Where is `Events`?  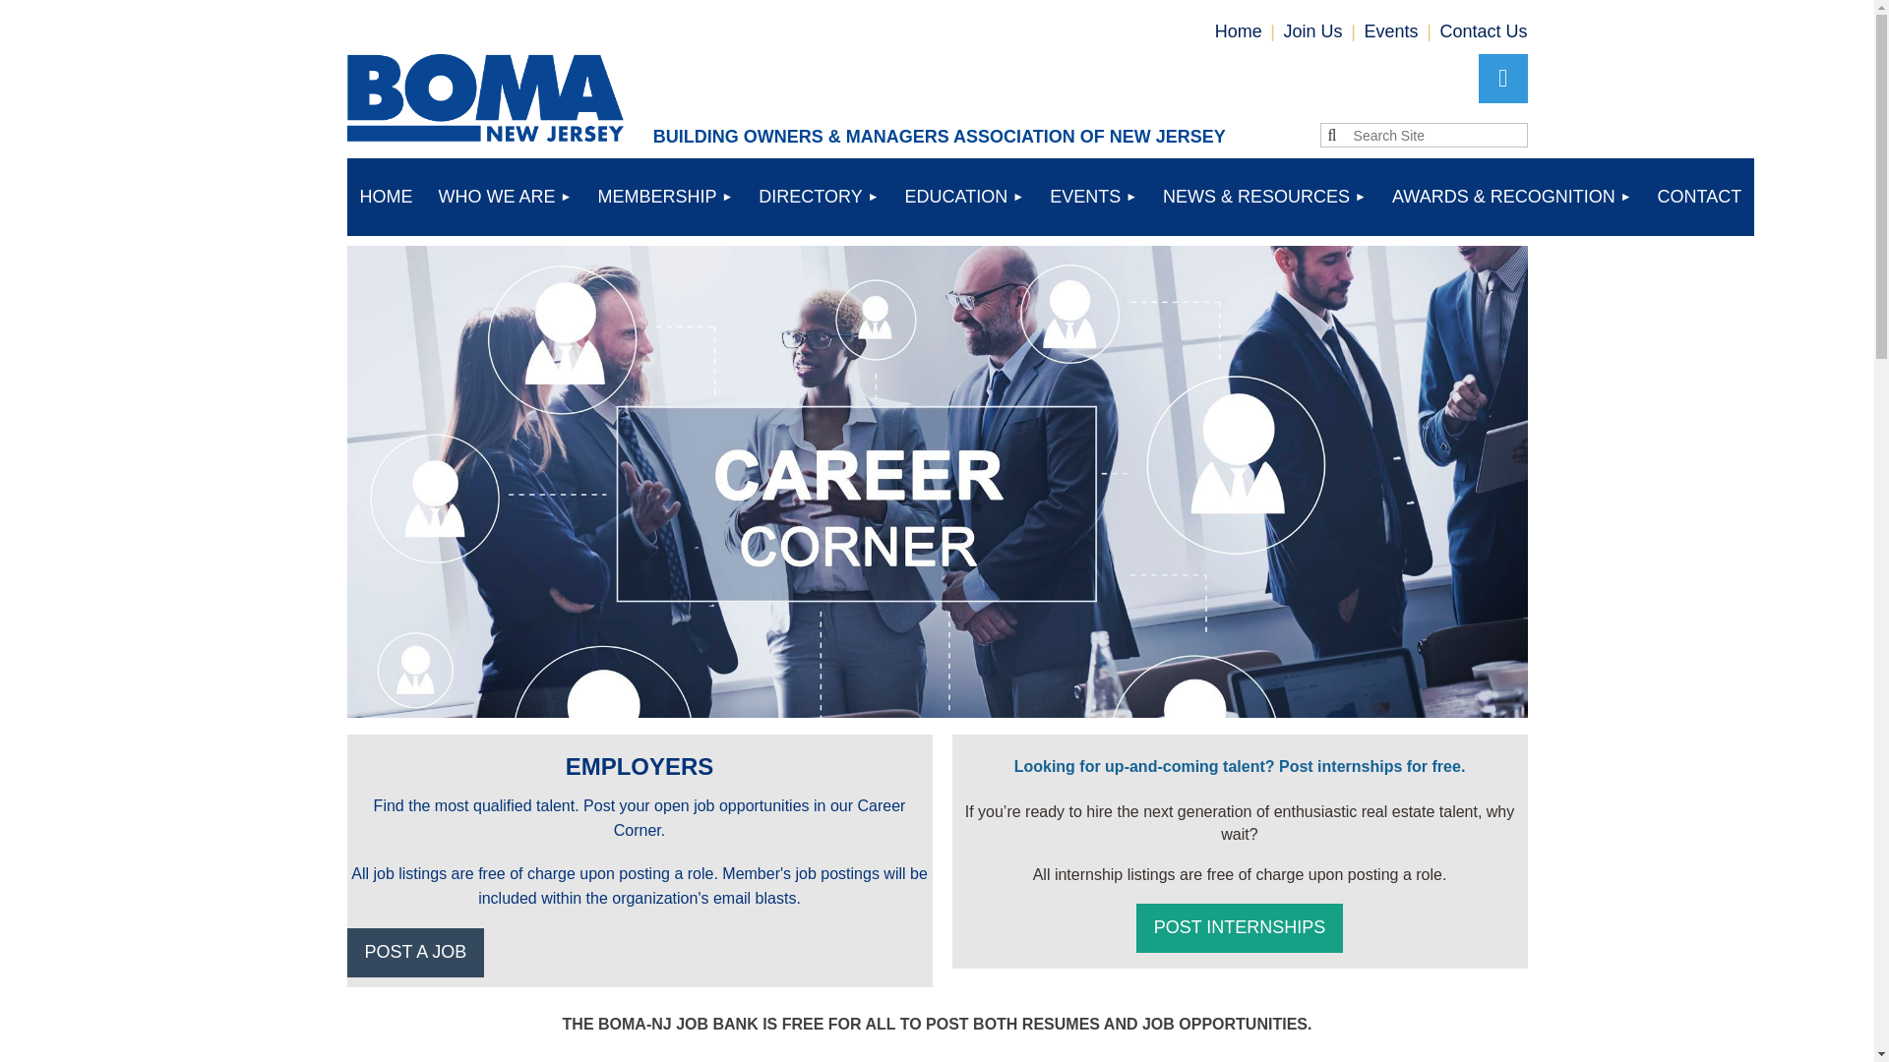
Events is located at coordinates (1391, 31).